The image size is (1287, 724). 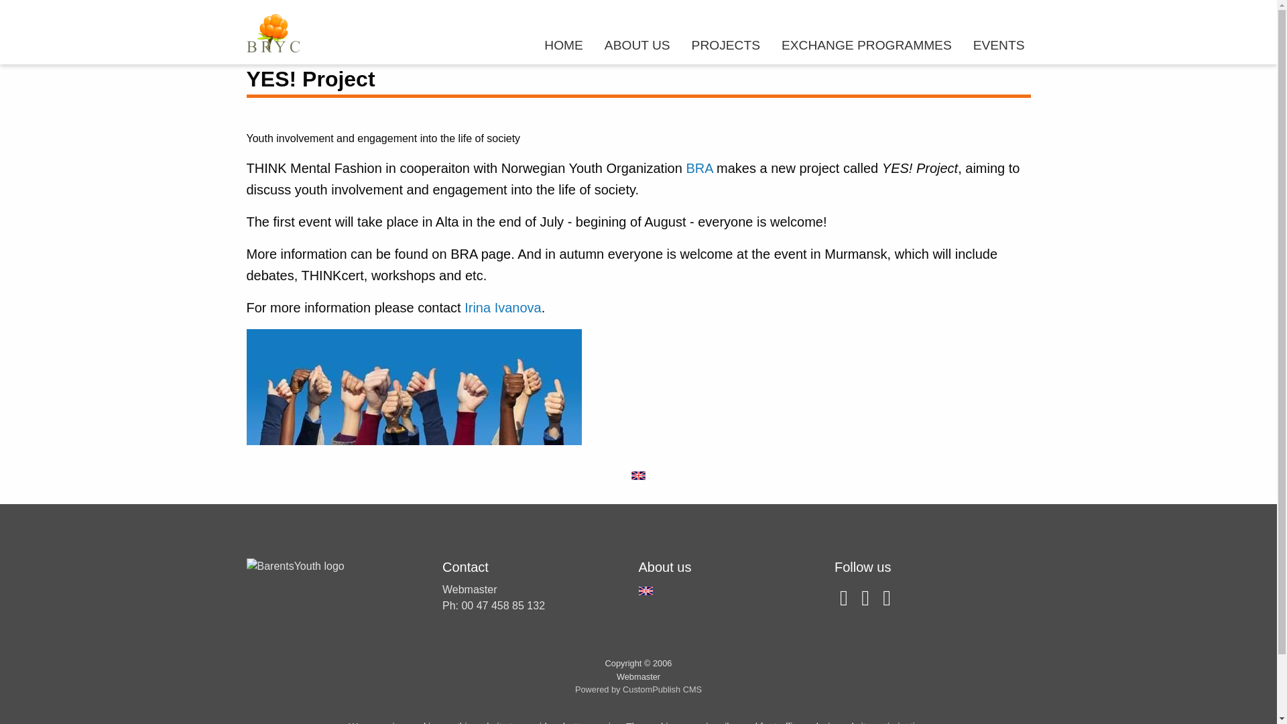 What do you see at coordinates (867, 44) in the screenshot?
I see `EXCHANGE PROGRAMMES` at bounding box center [867, 44].